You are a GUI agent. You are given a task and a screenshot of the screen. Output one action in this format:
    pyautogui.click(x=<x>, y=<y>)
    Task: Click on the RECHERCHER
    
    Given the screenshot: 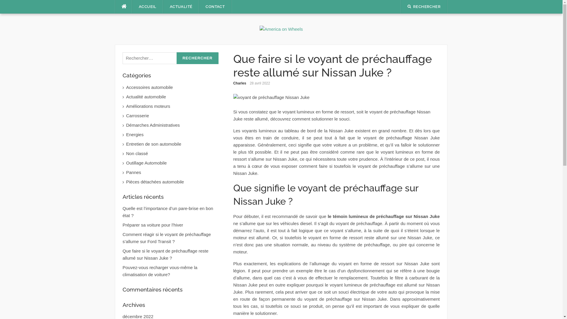 What is the action you would take?
    pyautogui.click(x=424, y=6)
    